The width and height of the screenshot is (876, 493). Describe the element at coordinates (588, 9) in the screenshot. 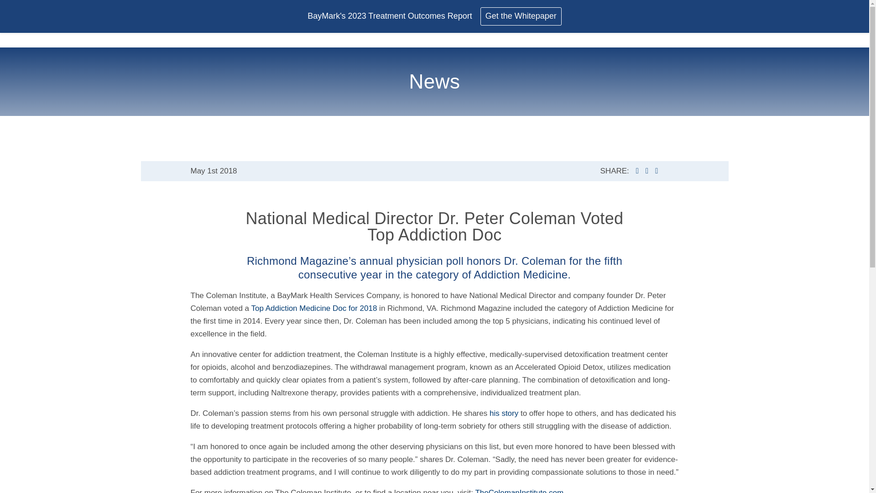

I see `News` at that location.